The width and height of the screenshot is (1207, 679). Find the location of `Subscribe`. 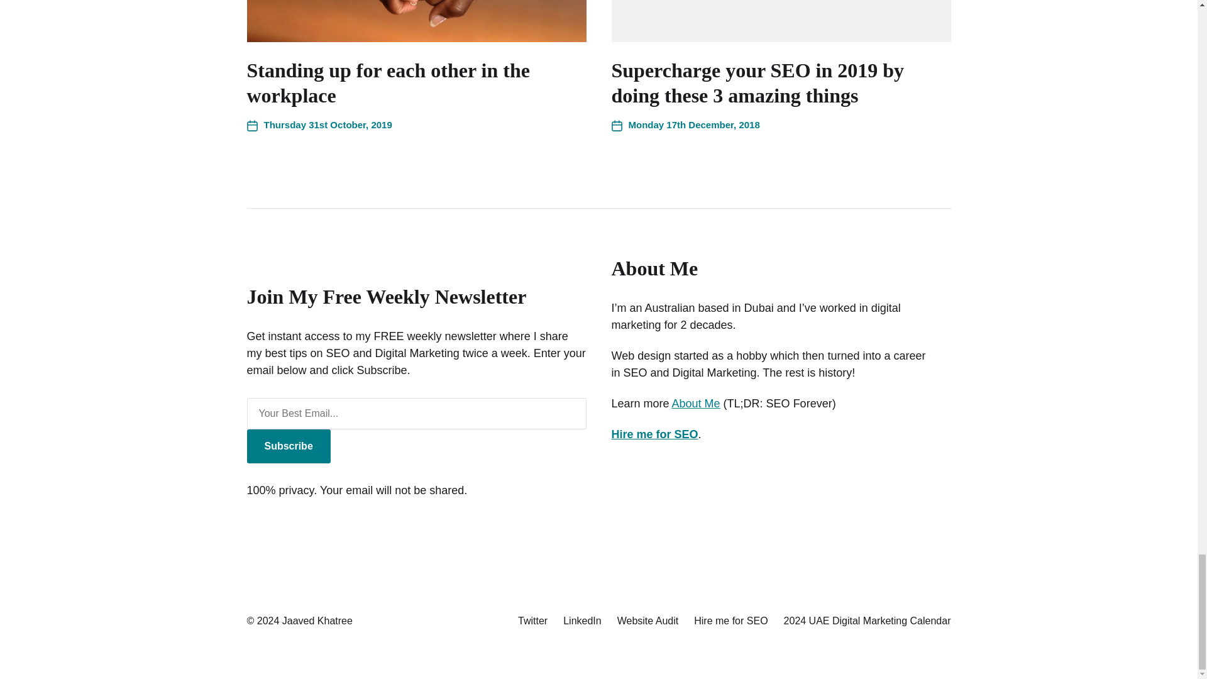

Subscribe is located at coordinates (288, 446).